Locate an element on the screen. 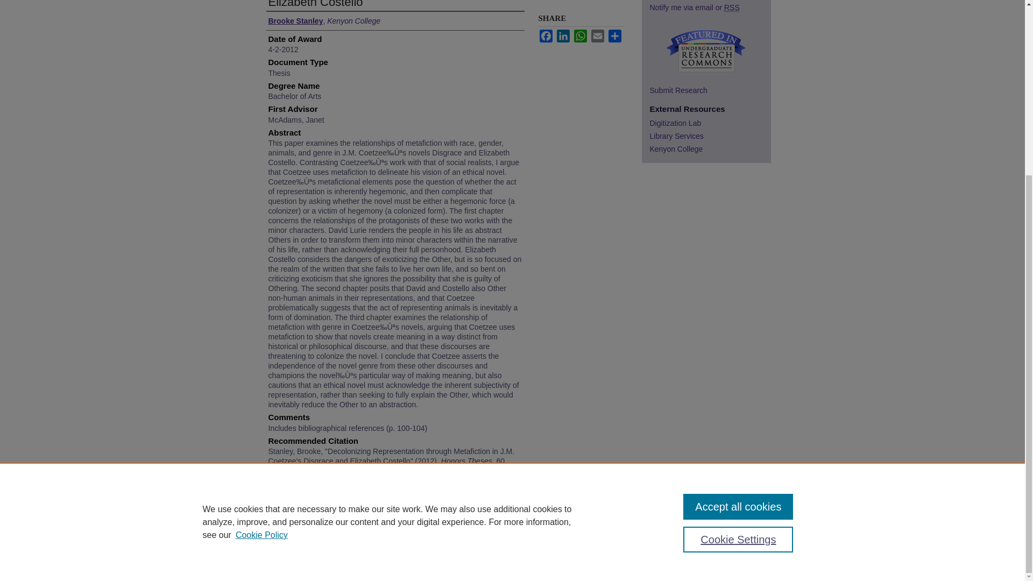 This screenshot has width=1033, height=581. Kenyon College is located at coordinates (710, 148).